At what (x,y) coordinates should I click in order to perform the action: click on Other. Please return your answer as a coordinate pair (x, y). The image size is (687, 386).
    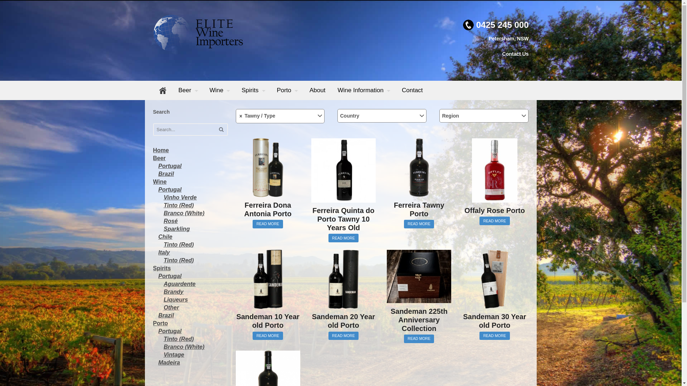
    Looking at the image, I should click on (172, 307).